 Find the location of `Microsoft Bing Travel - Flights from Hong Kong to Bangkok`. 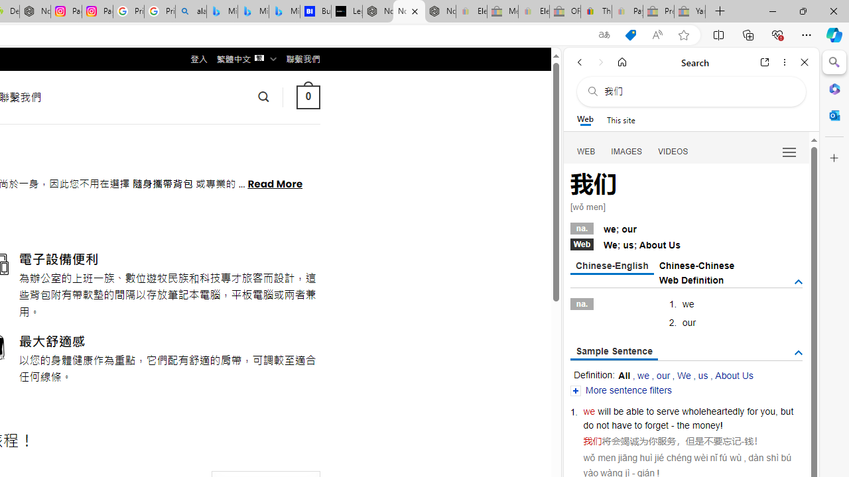

Microsoft Bing Travel - Flights from Hong Kong to Bangkok is located at coordinates (222, 12).